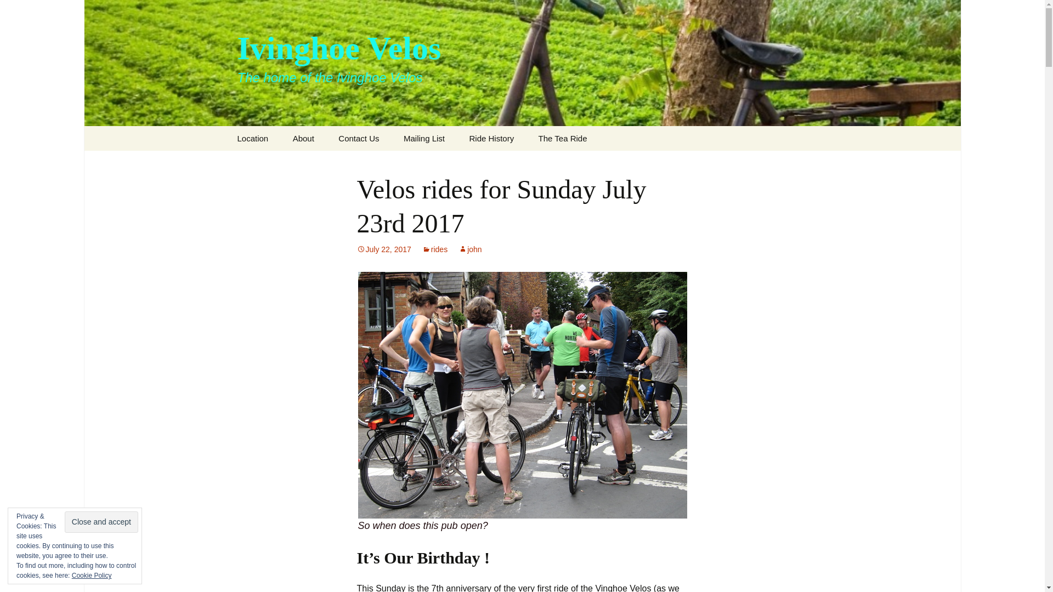 The height and width of the screenshot is (592, 1053). What do you see at coordinates (424, 138) in the screenshot?
I see `Mailing List` at bounding box center [424, 138].